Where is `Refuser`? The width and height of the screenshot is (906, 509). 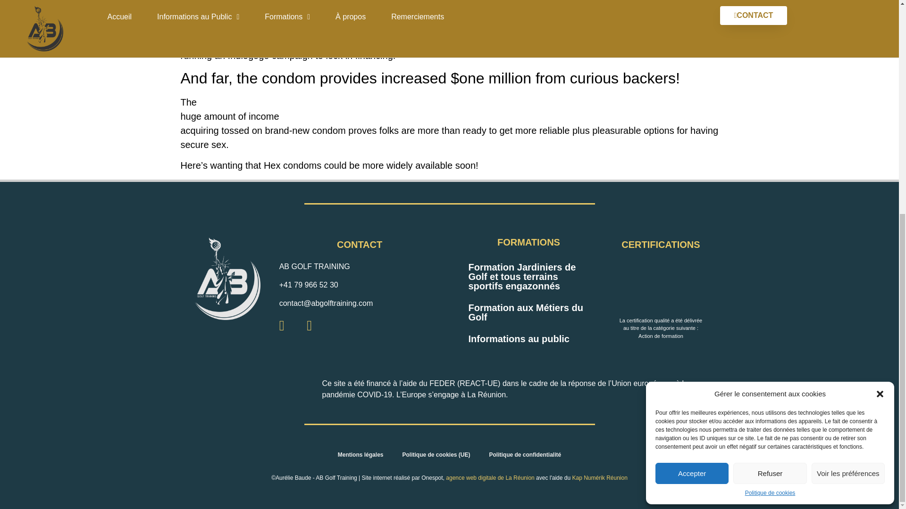 Refuser is located at coordinates (769, 107).